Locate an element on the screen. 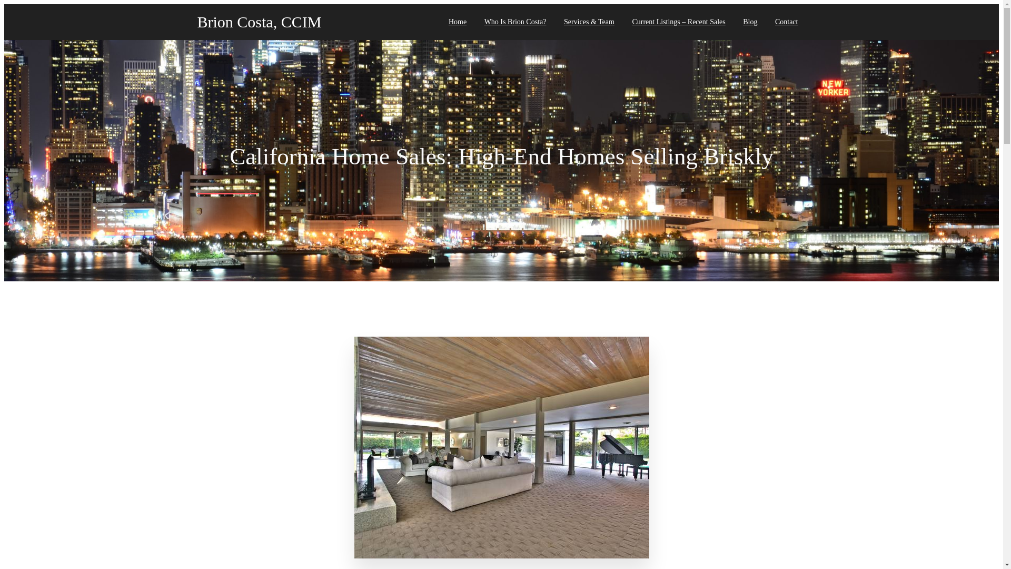  Who Is Brion Costa? is located at coordinates (515, 22).